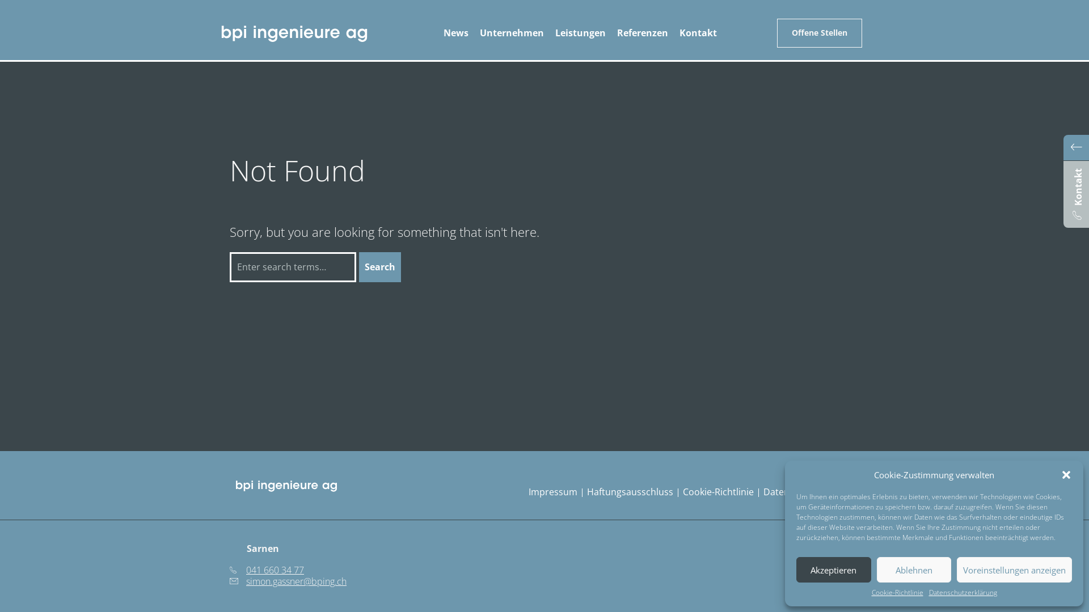 This screenshot has width=1089, height=612. What do you see at coordinates (512, 33) in the screenshot?
I see `Unternehmen` at bounding box center [512, 33].